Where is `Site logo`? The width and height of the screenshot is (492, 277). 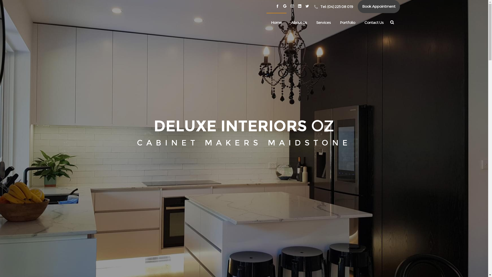
Site logo is located at coordinates (131, 23).